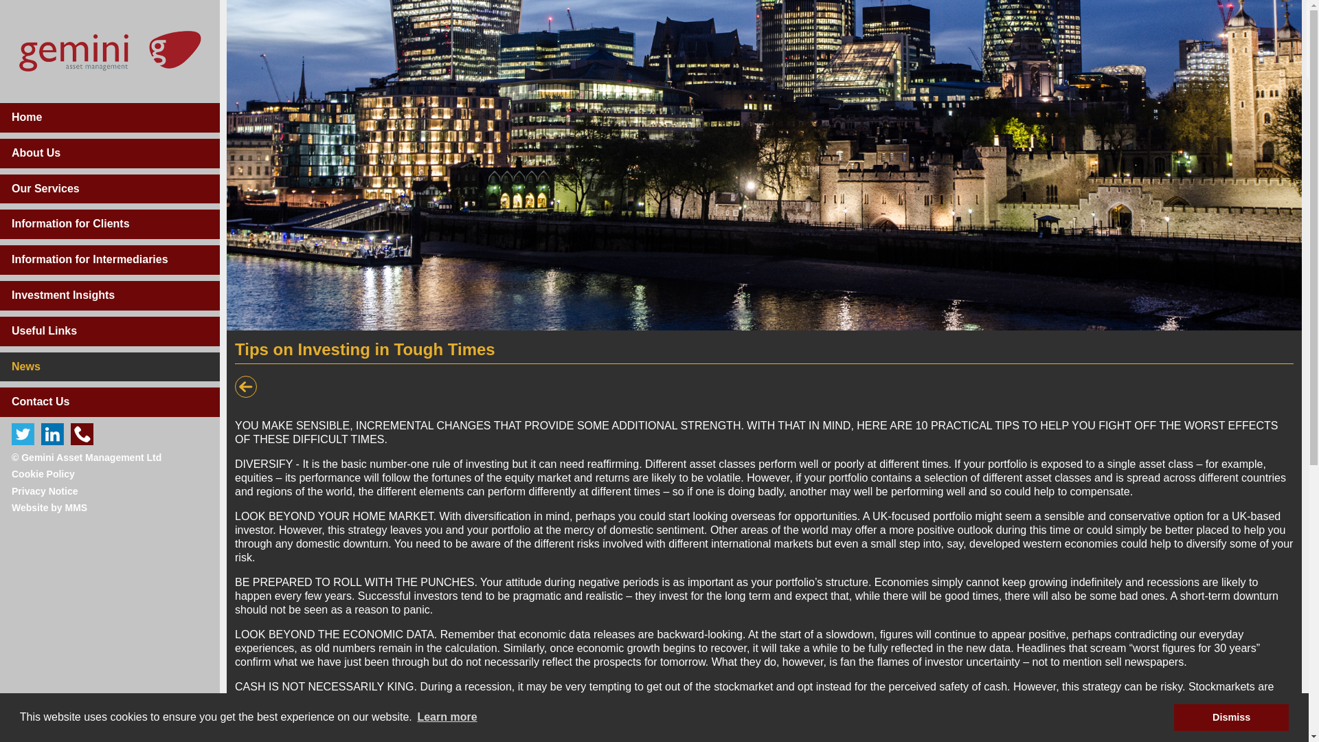  What do you see at coordinates (110, 118) in the screenshot?
I see `Home` at bounding box center [110, 118].